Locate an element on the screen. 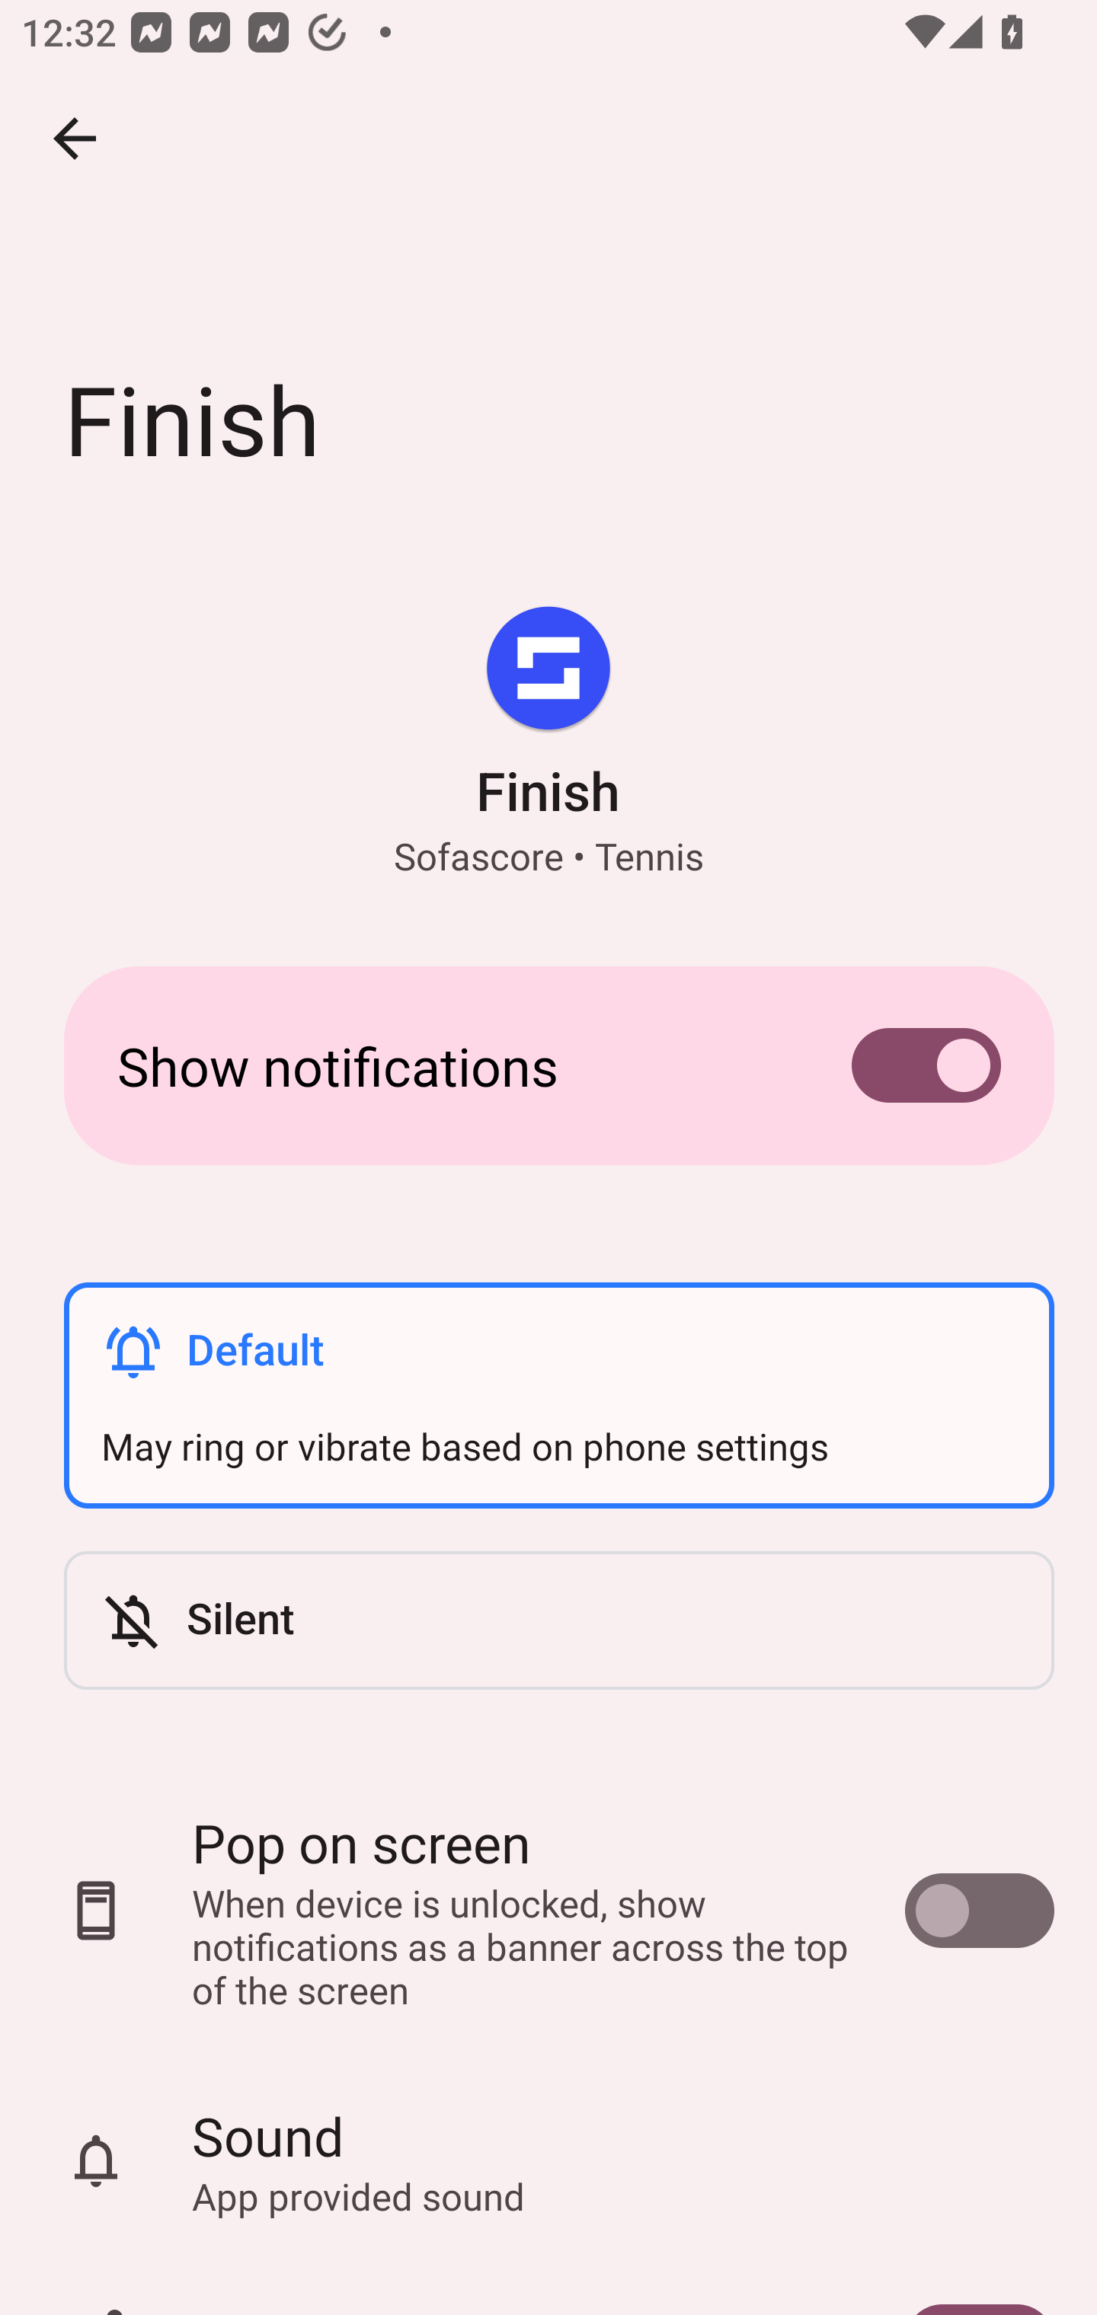 Image resolution: width=1097 pixels, height=2315 pixels. Show notifications is located at coordinates (548, 1065).